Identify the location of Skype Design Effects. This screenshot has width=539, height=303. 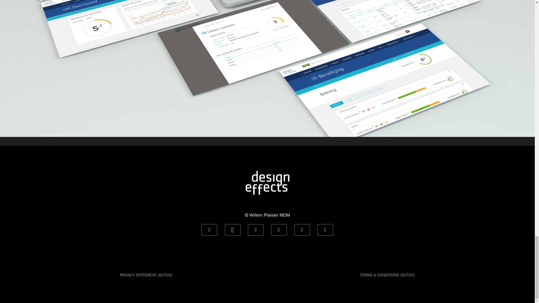
(302, 230).